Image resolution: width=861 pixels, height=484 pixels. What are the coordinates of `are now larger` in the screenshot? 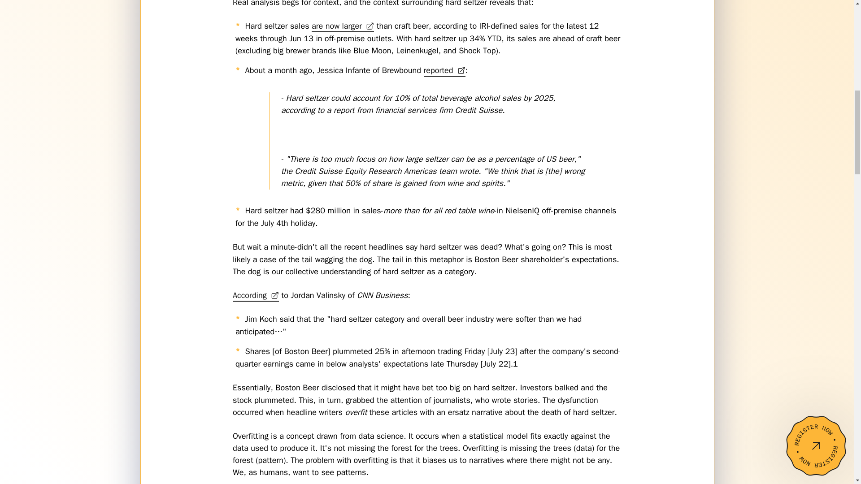 It's located at (343, 26).